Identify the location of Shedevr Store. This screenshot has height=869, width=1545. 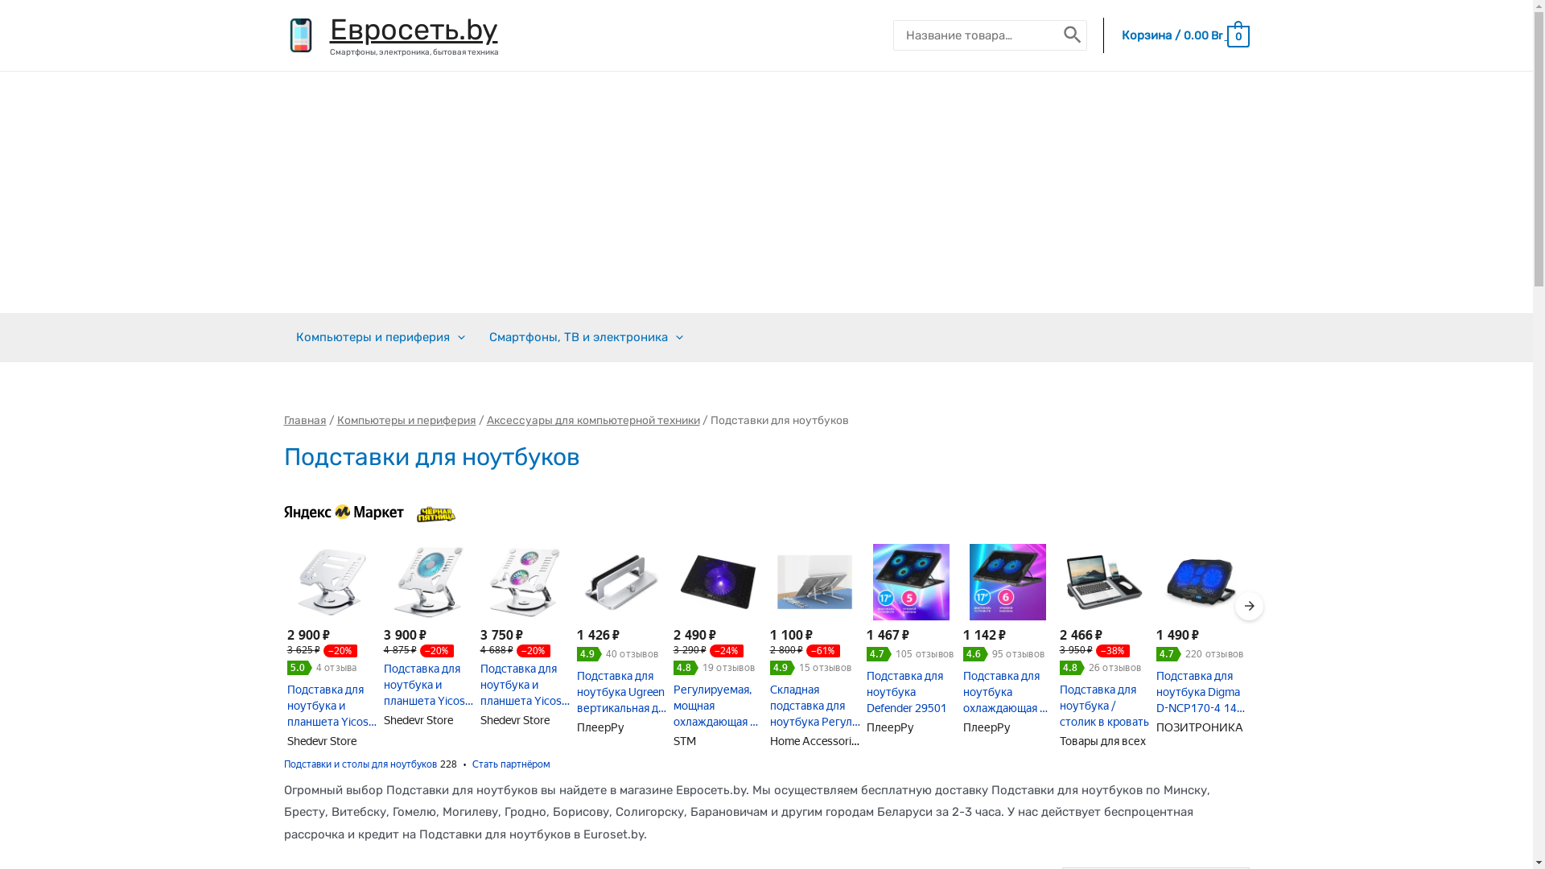
(418, 720).